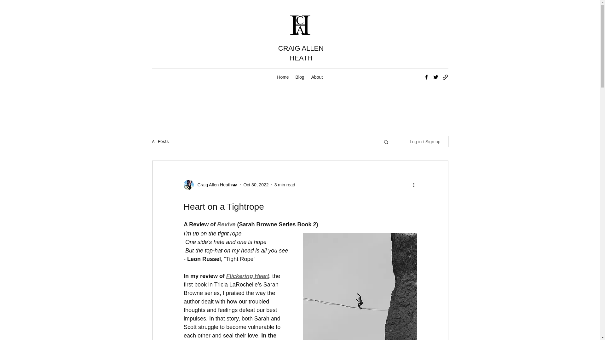  What do you see at coordinates (160, 142) in the screenshot?
I see `All Posts` at bounding box center [160, 142].